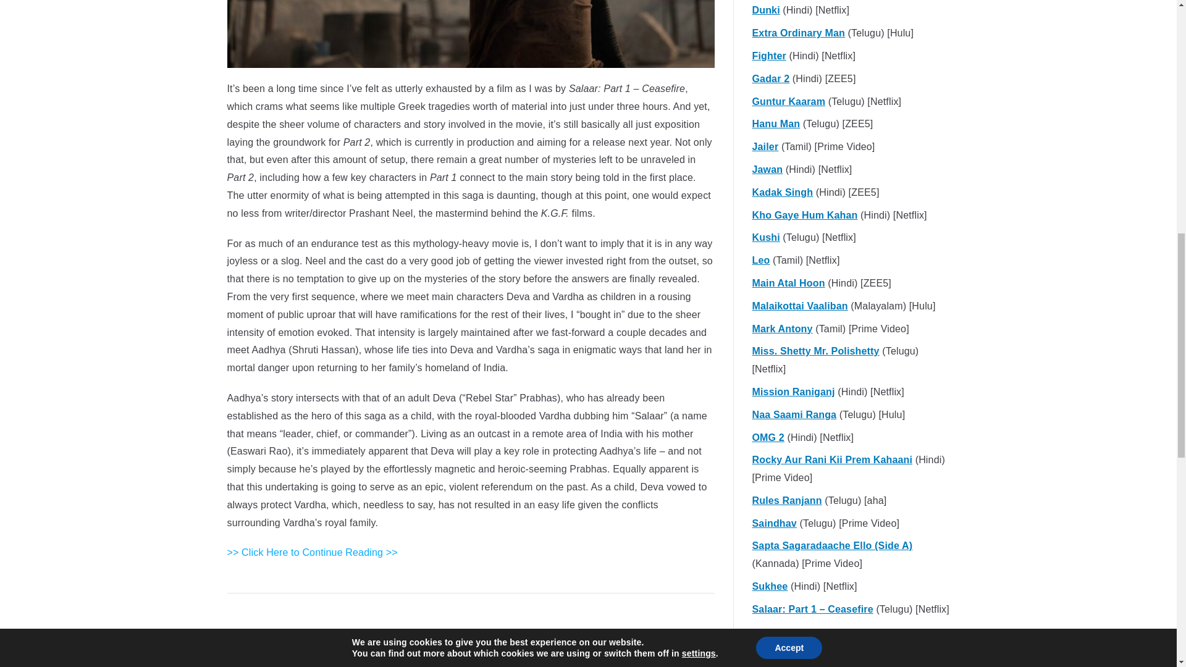  What do you see at coordinates (768, 56) in the screenshot?
I see `Fighter` at bounding box center [768, 56].